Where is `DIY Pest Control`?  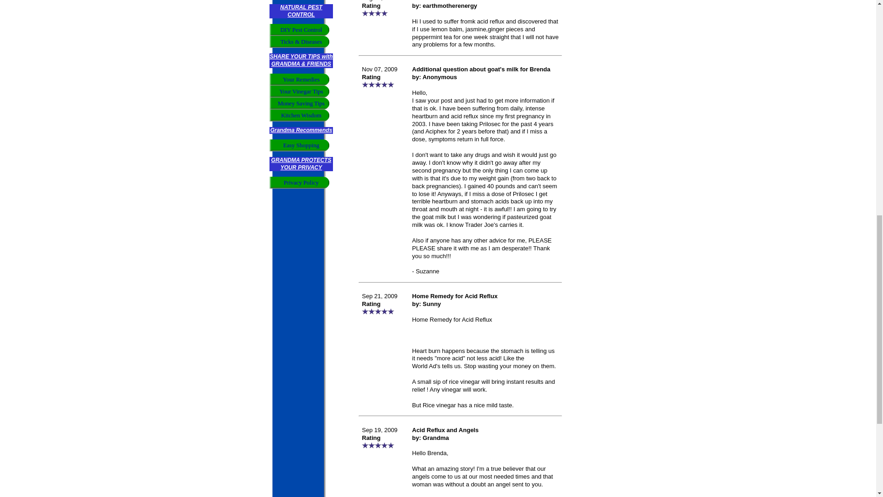 DIY Pest Control is located at coordinates (301, 29).